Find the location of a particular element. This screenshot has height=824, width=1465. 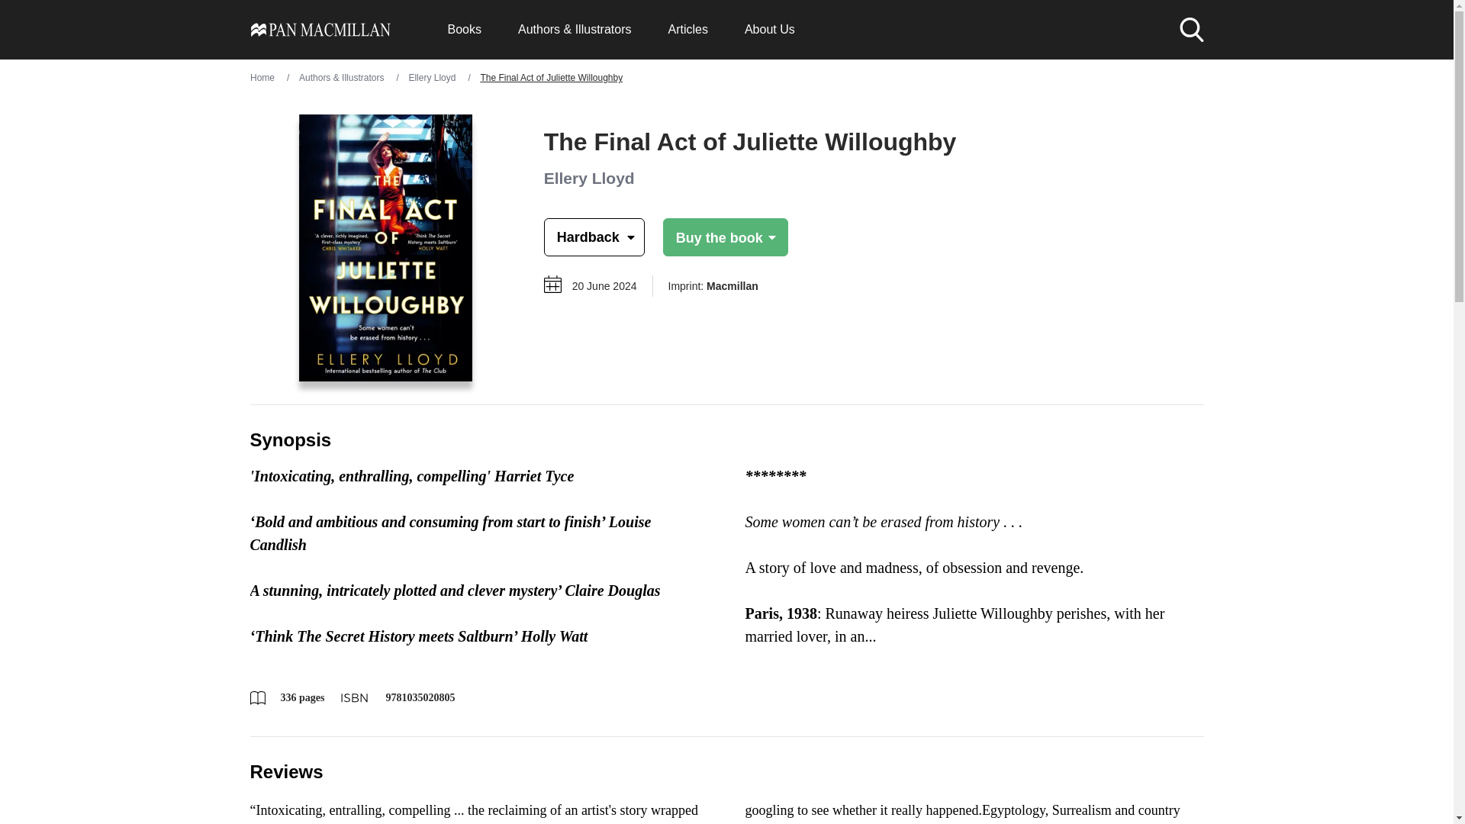

Books is located at coordinates (463, 29).